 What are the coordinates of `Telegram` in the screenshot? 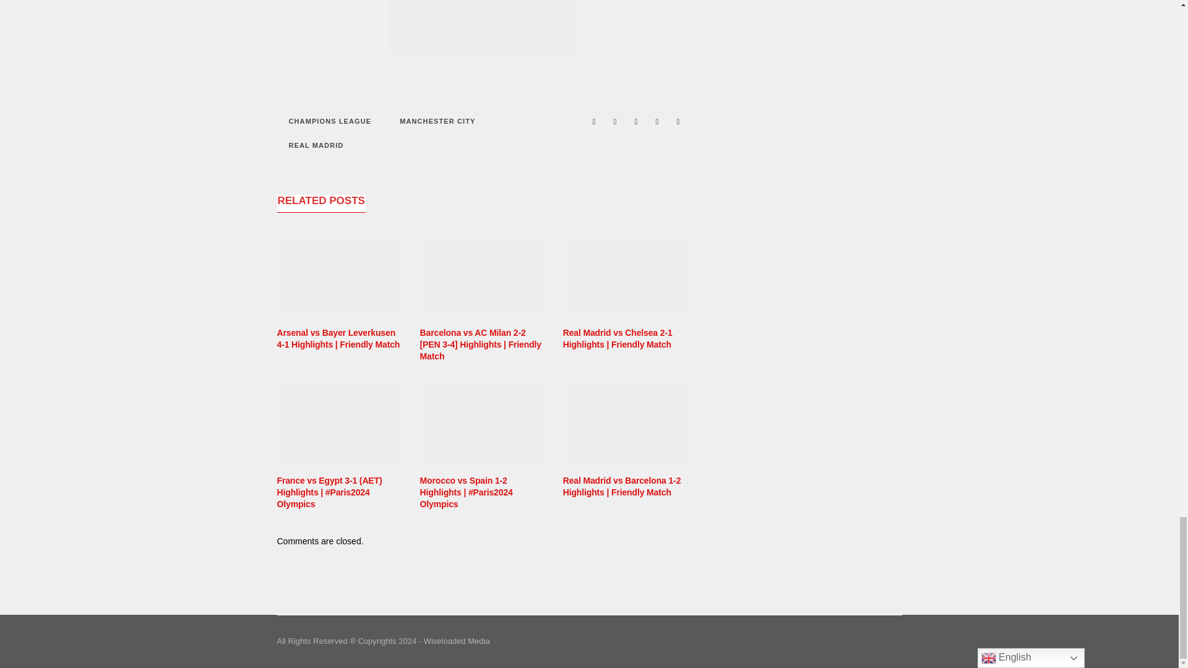 It's located at (657, 121).